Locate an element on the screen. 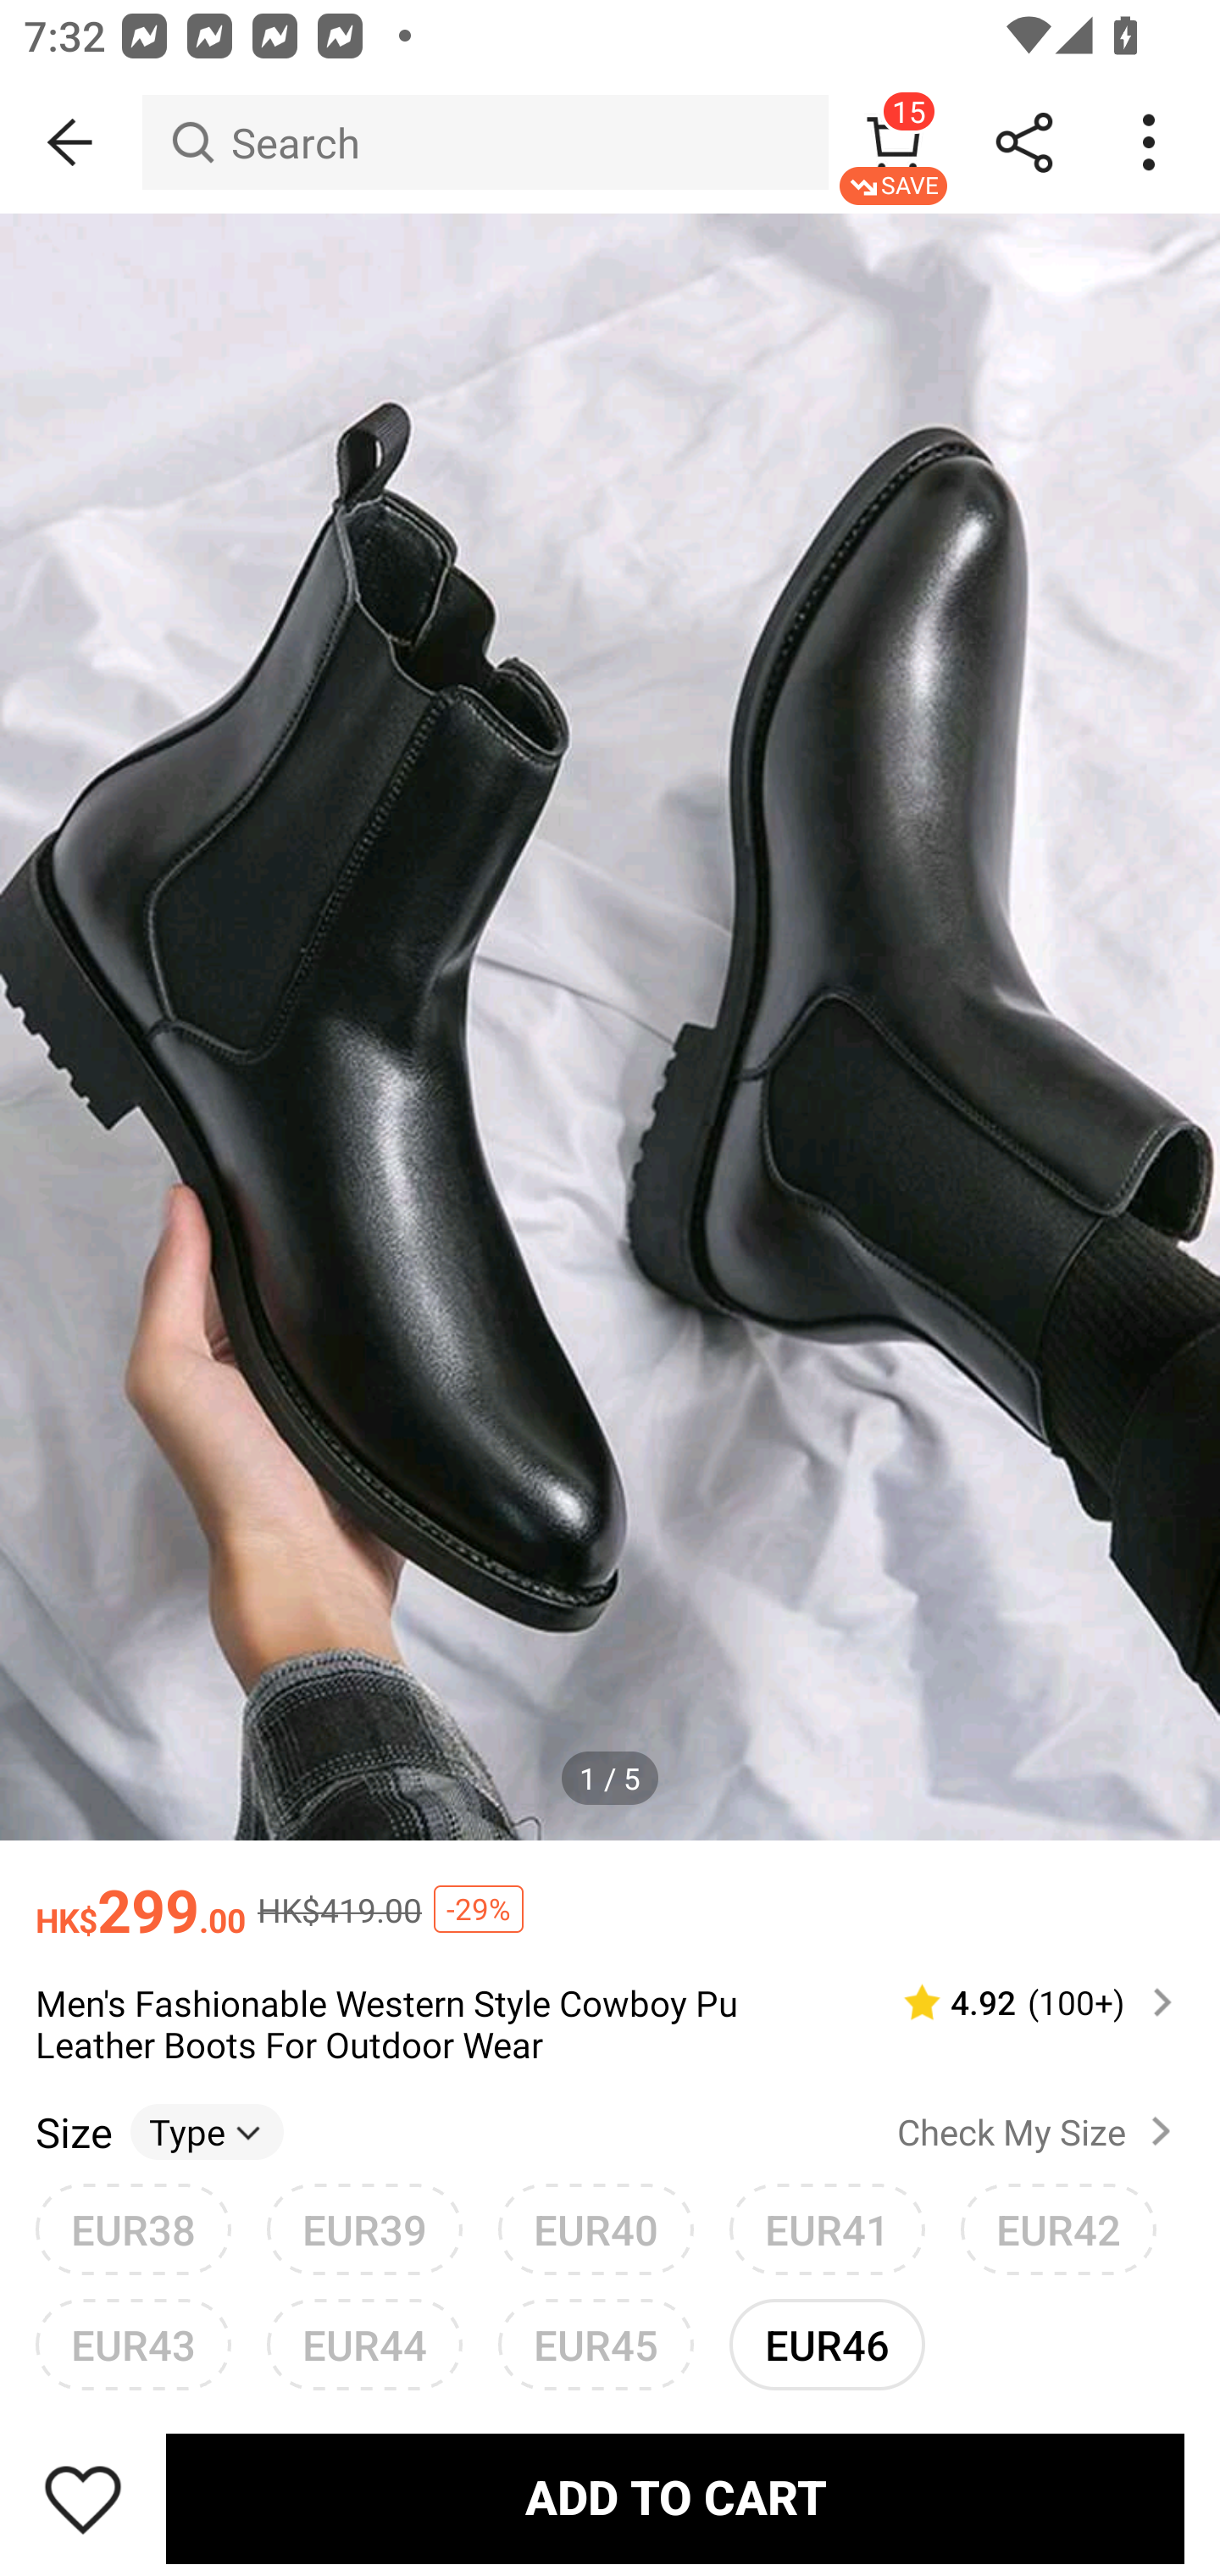 Image resolution: width=1220 pixels, height=2576 pixels. EUR42 EUR46 is located at coordinates (1059, 2229).